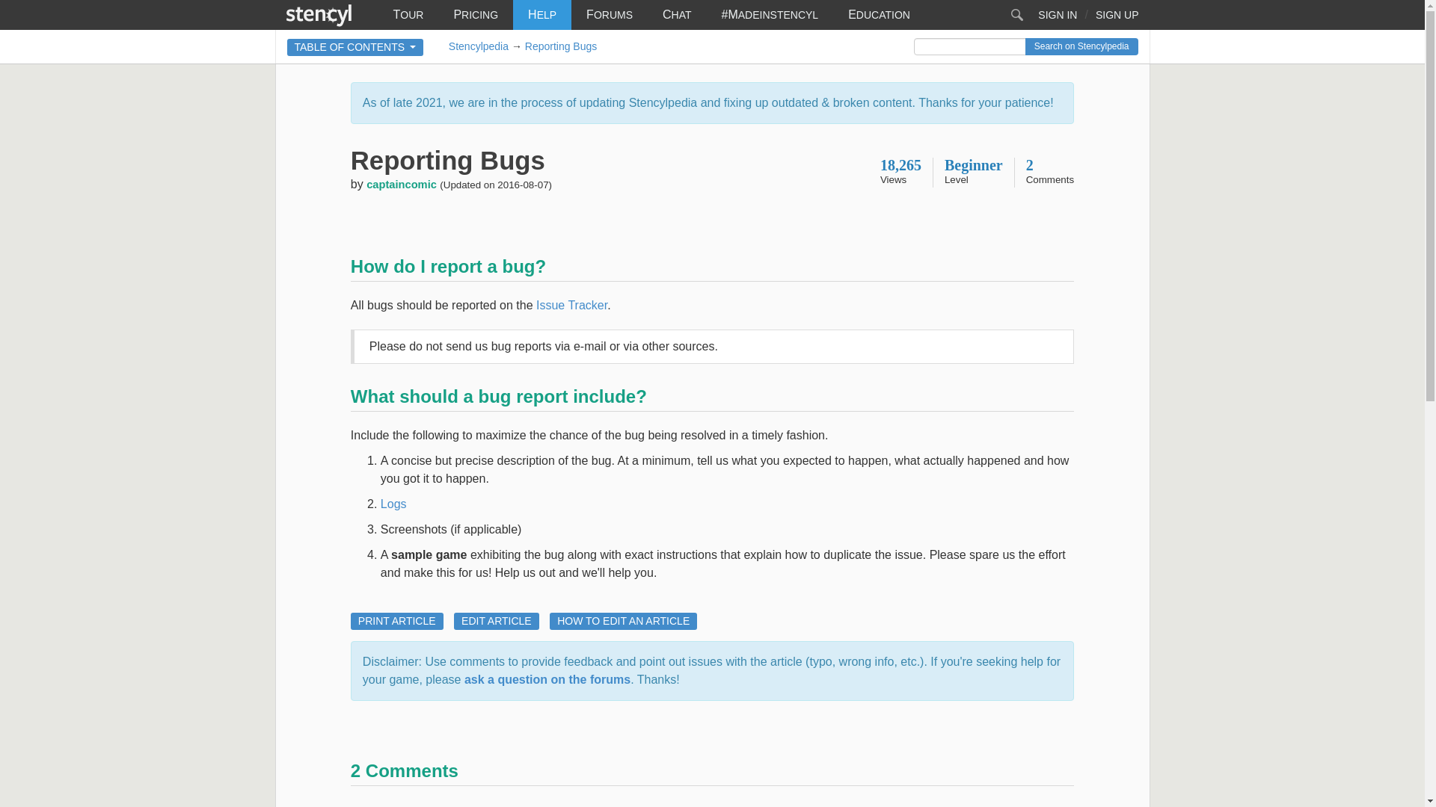 The height and width of the screenshot is (807, 1436). Describe the element at coordinates (561, 46) in the screenshot. I see `Reporting Bugs` at that location.